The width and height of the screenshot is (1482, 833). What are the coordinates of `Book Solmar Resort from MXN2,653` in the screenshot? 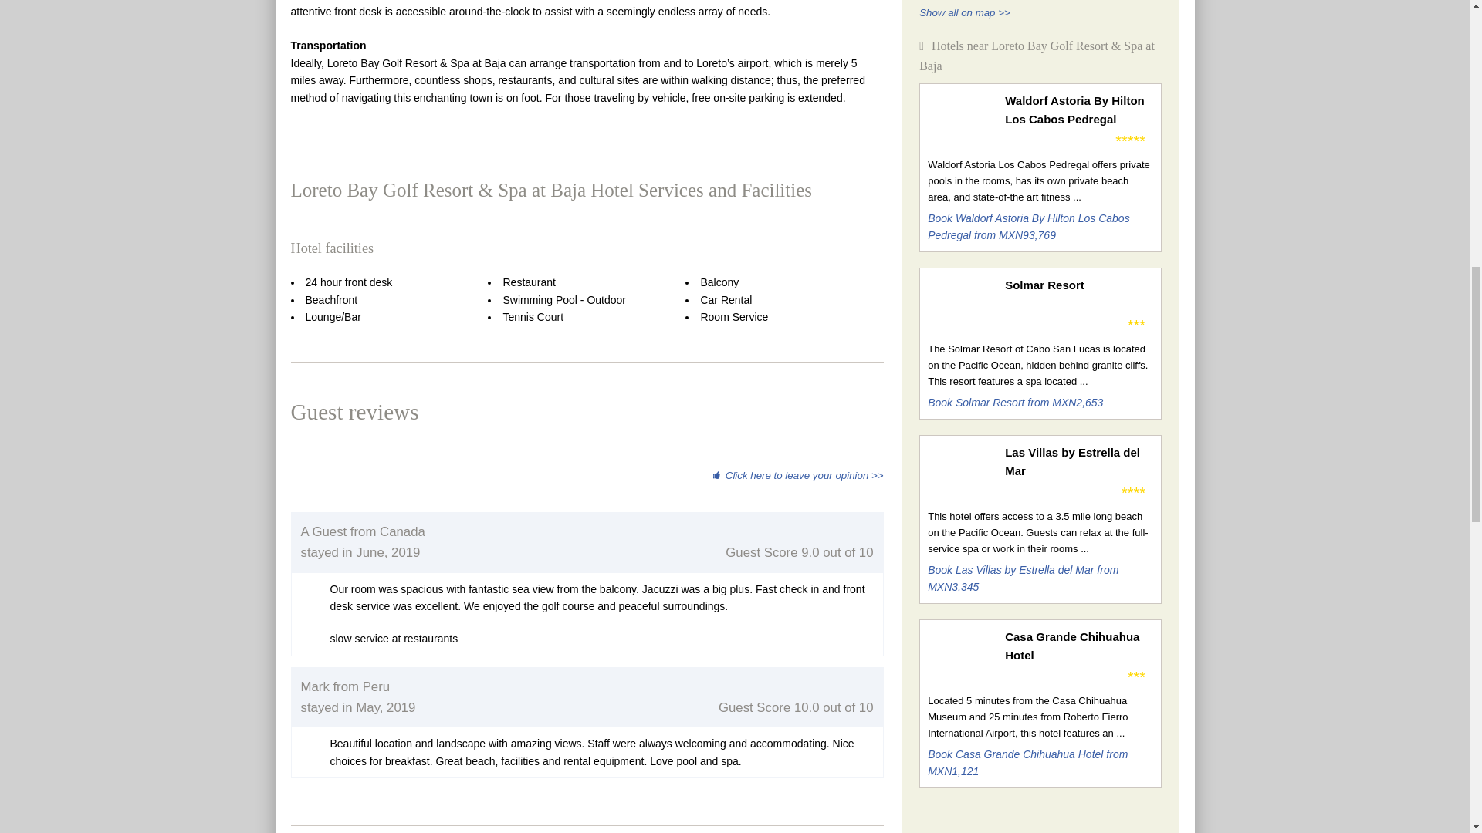 It's located at (1014, 403).